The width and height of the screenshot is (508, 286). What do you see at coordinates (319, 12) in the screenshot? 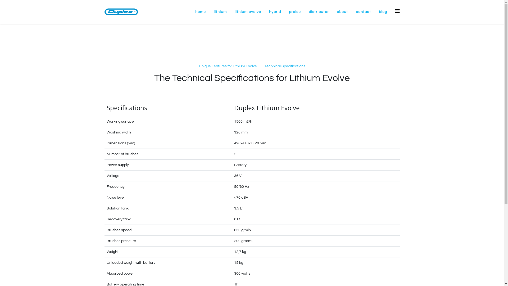
I see `distributor` at bounding box center [319, 12].